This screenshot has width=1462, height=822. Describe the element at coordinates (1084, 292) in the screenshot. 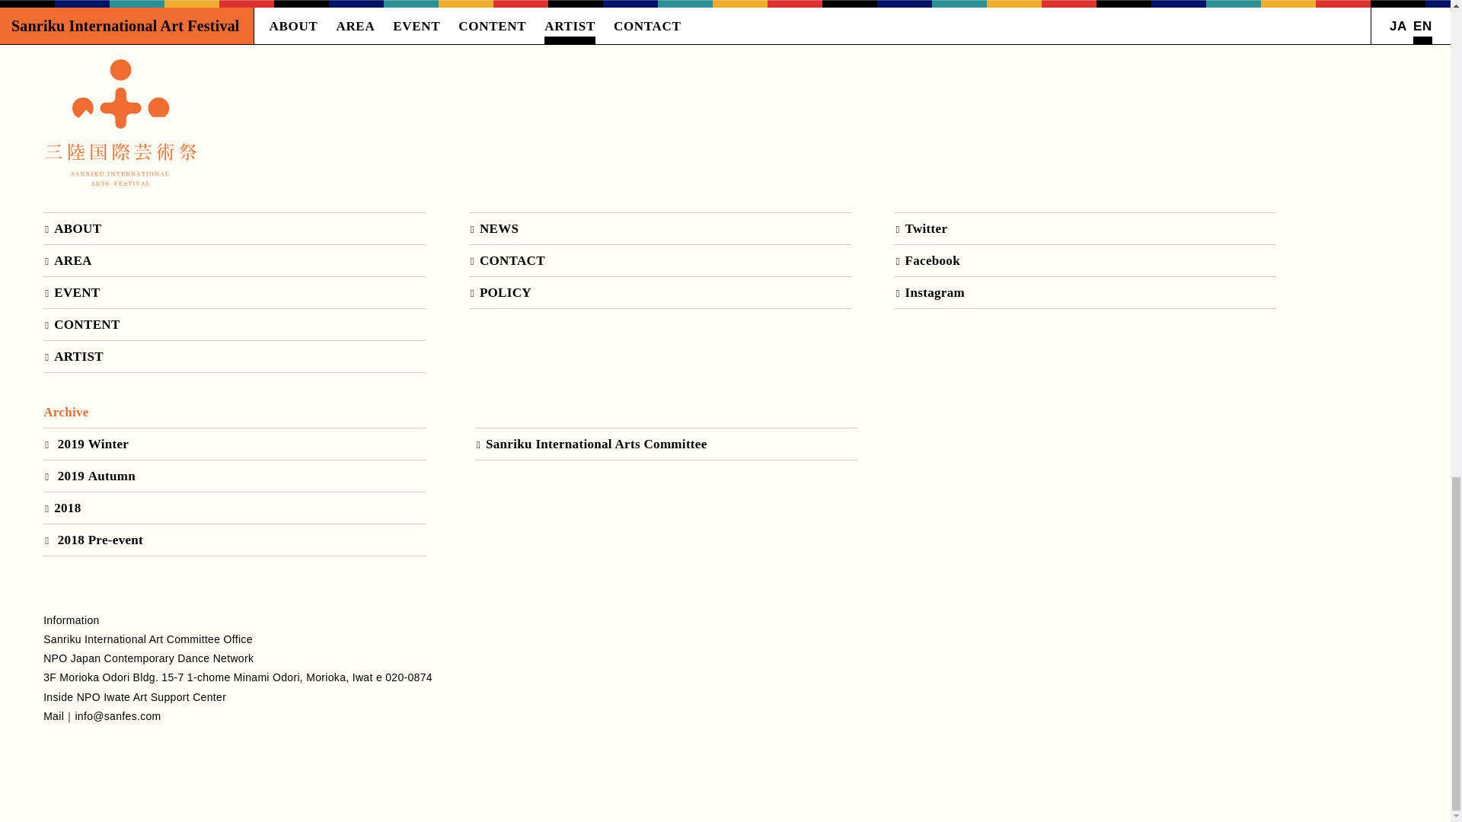

I see `Instagram` at that location.